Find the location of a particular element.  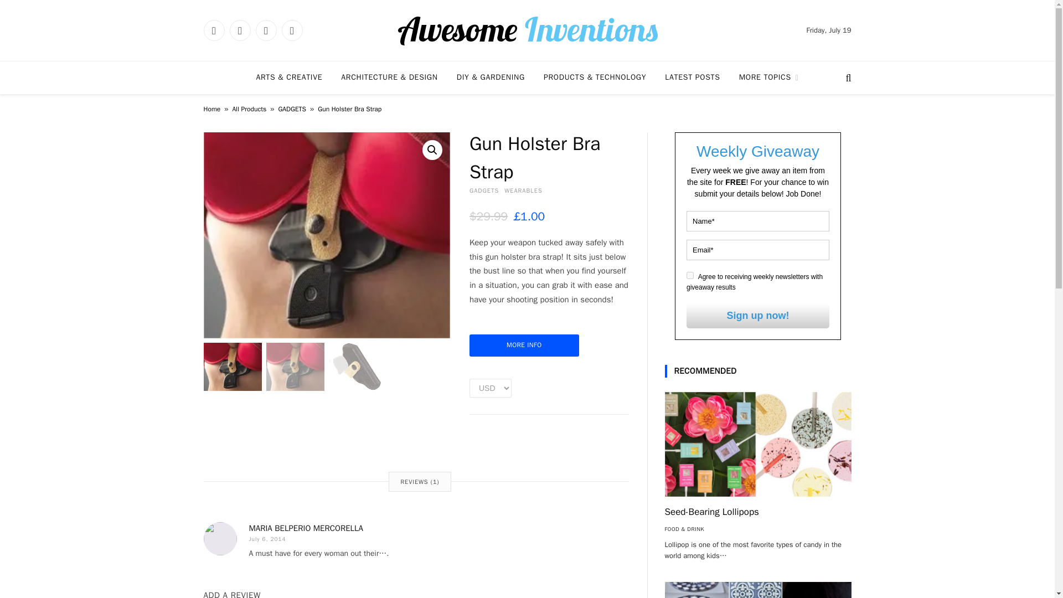

Search is located at coordinates (847, 78).